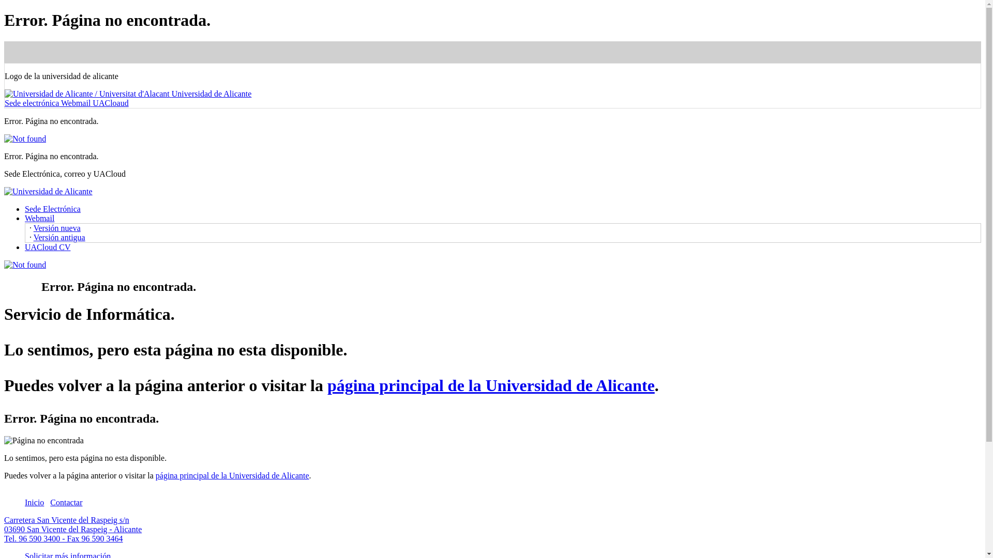 This screenshot has height=558, width=993. Describe the element at coordinates (39, 218) in the screenshot. I see `Webmail` at that location.